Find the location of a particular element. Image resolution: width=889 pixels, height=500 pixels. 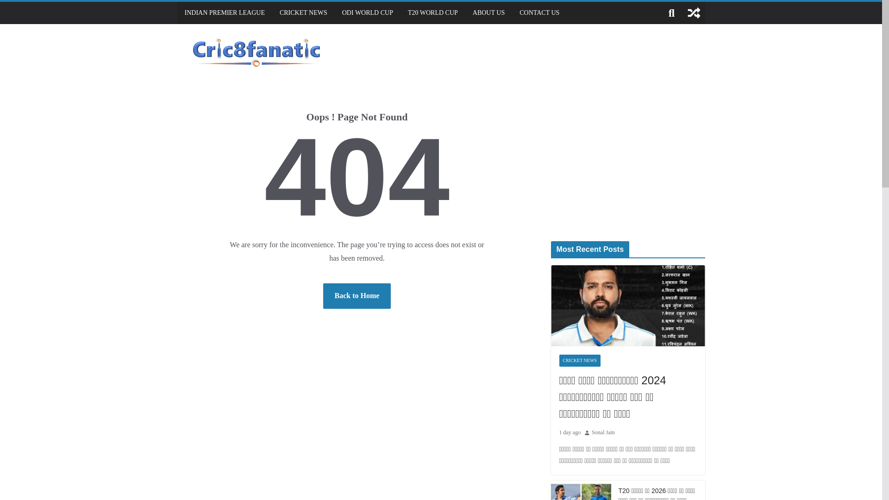

Sonal Jain is located at coordinates (603, 433).